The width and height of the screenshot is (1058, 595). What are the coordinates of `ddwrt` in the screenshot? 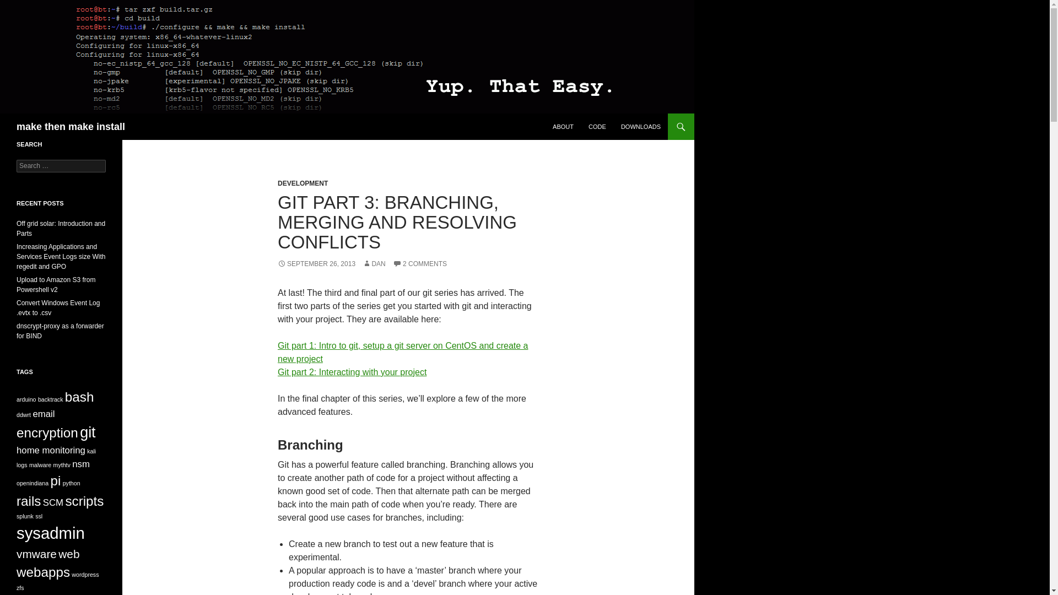 It's located at (23, 415).